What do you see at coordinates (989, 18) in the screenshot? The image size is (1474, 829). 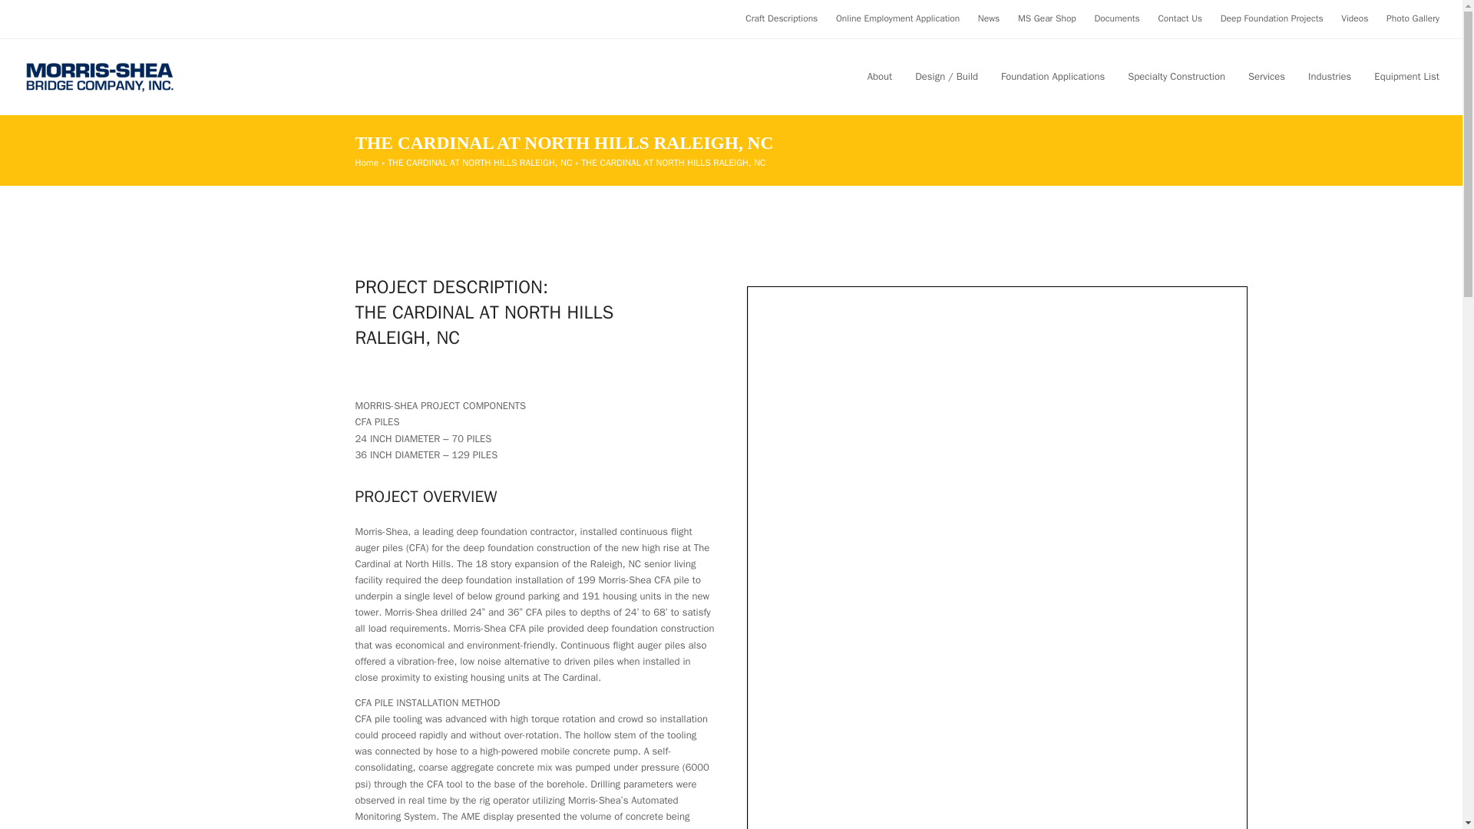 I see `News` at bounding box center [989, 18].